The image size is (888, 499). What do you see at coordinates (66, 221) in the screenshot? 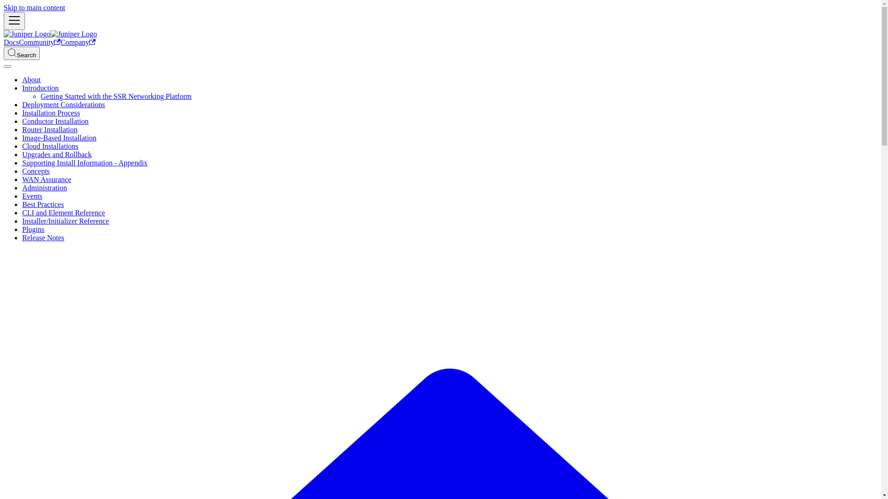
I see `Installer/Initializer Reference` at bounding box center [66, 221].